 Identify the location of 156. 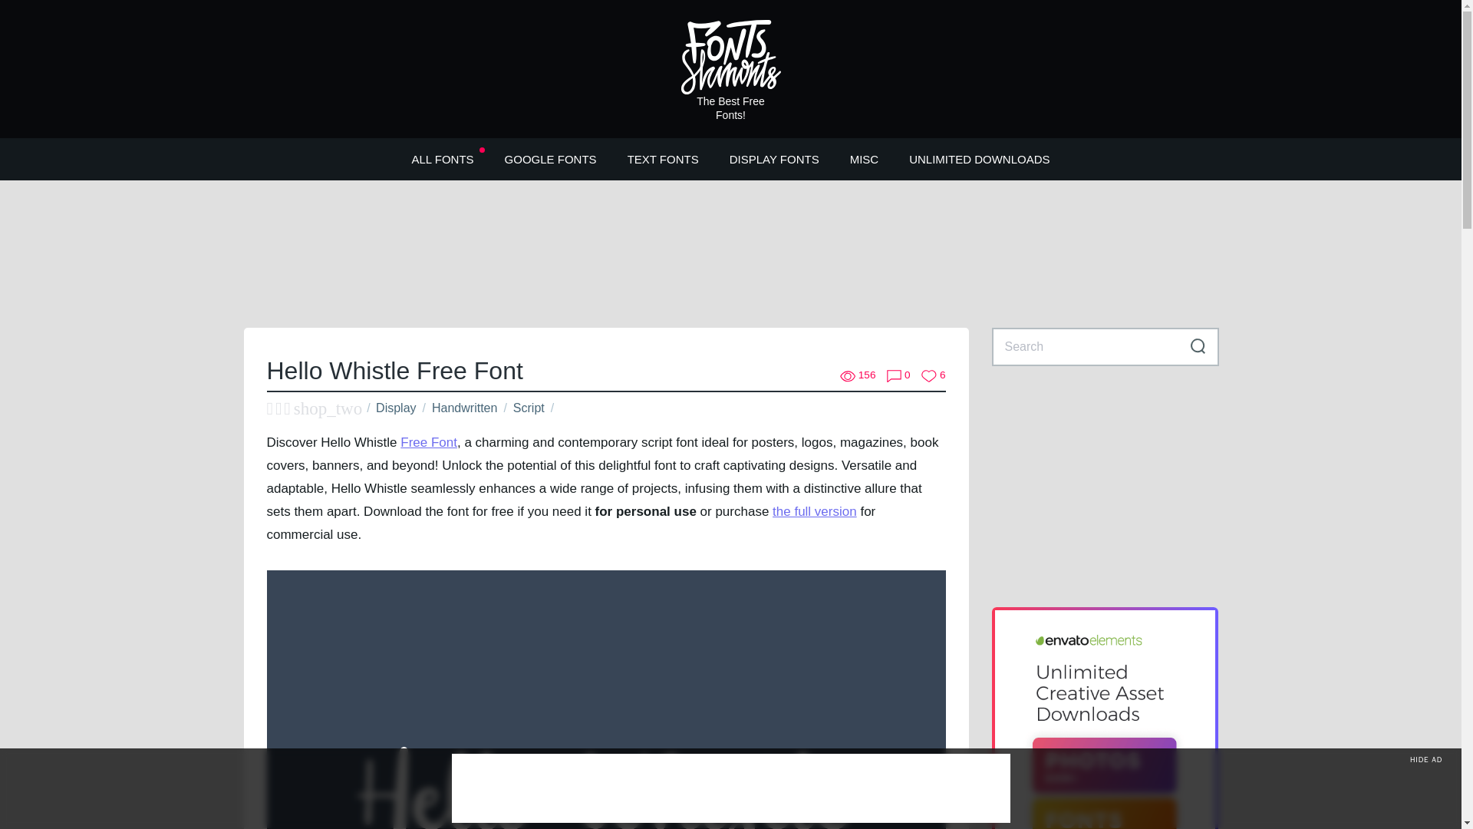
(858, 375).